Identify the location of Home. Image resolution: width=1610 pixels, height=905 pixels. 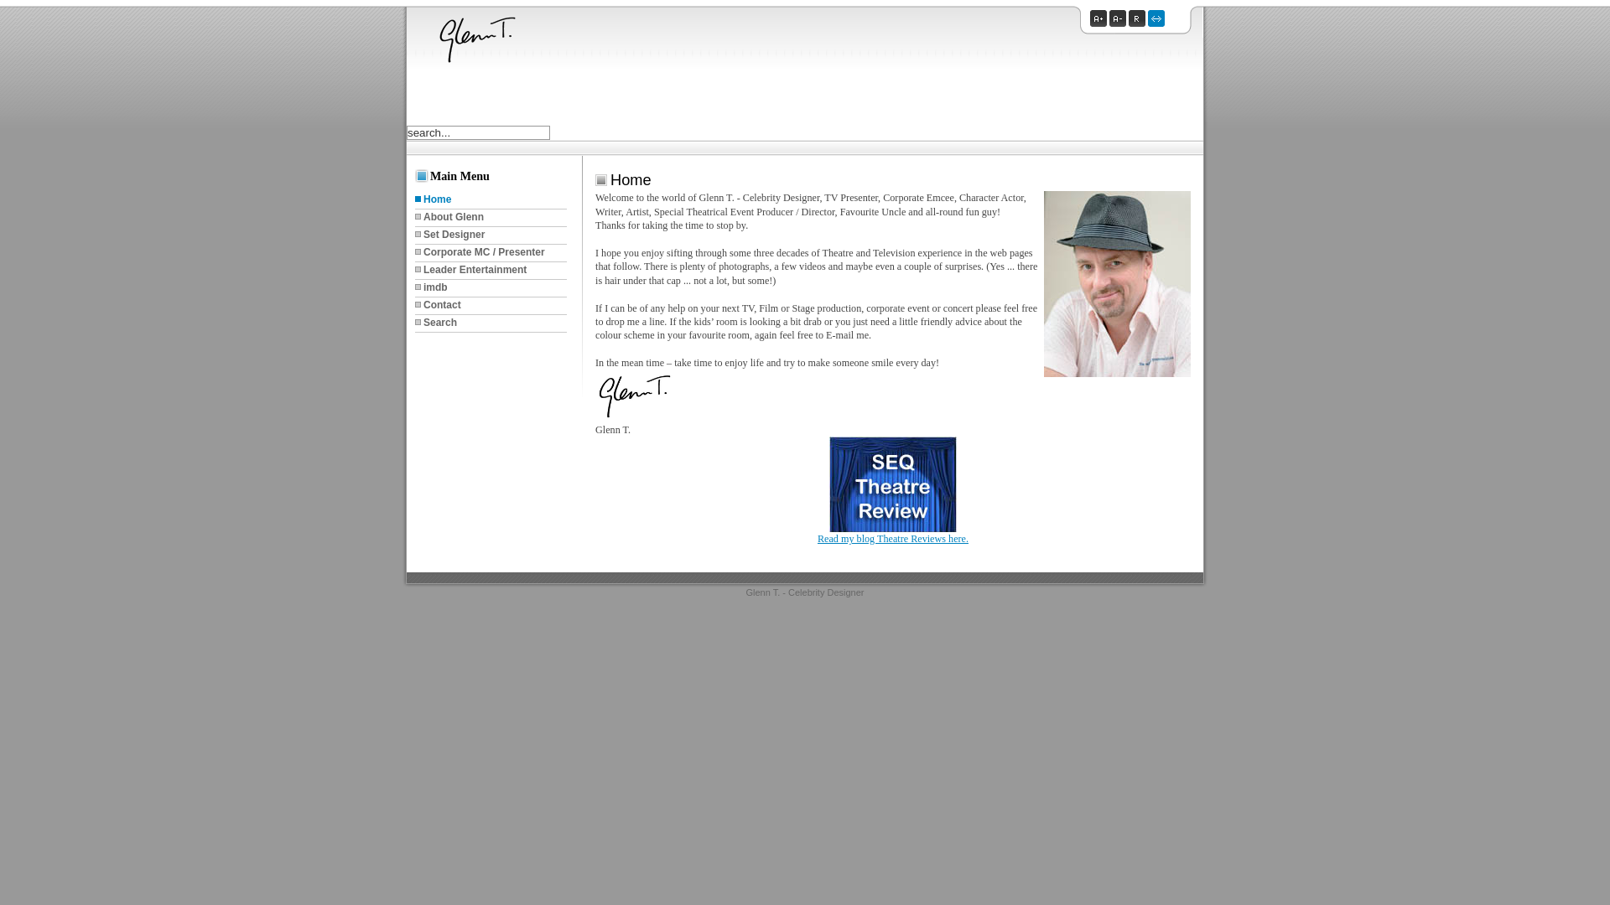
(491, 201).